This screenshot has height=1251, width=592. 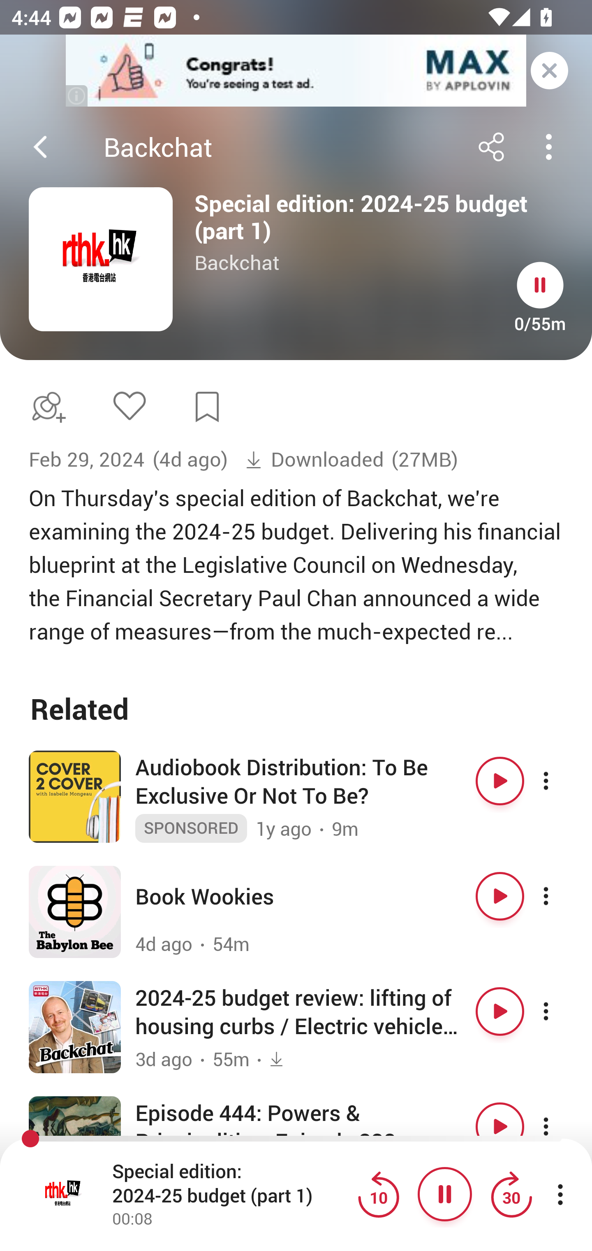 I want to click on Pause button, so click(x=445, y=1194).